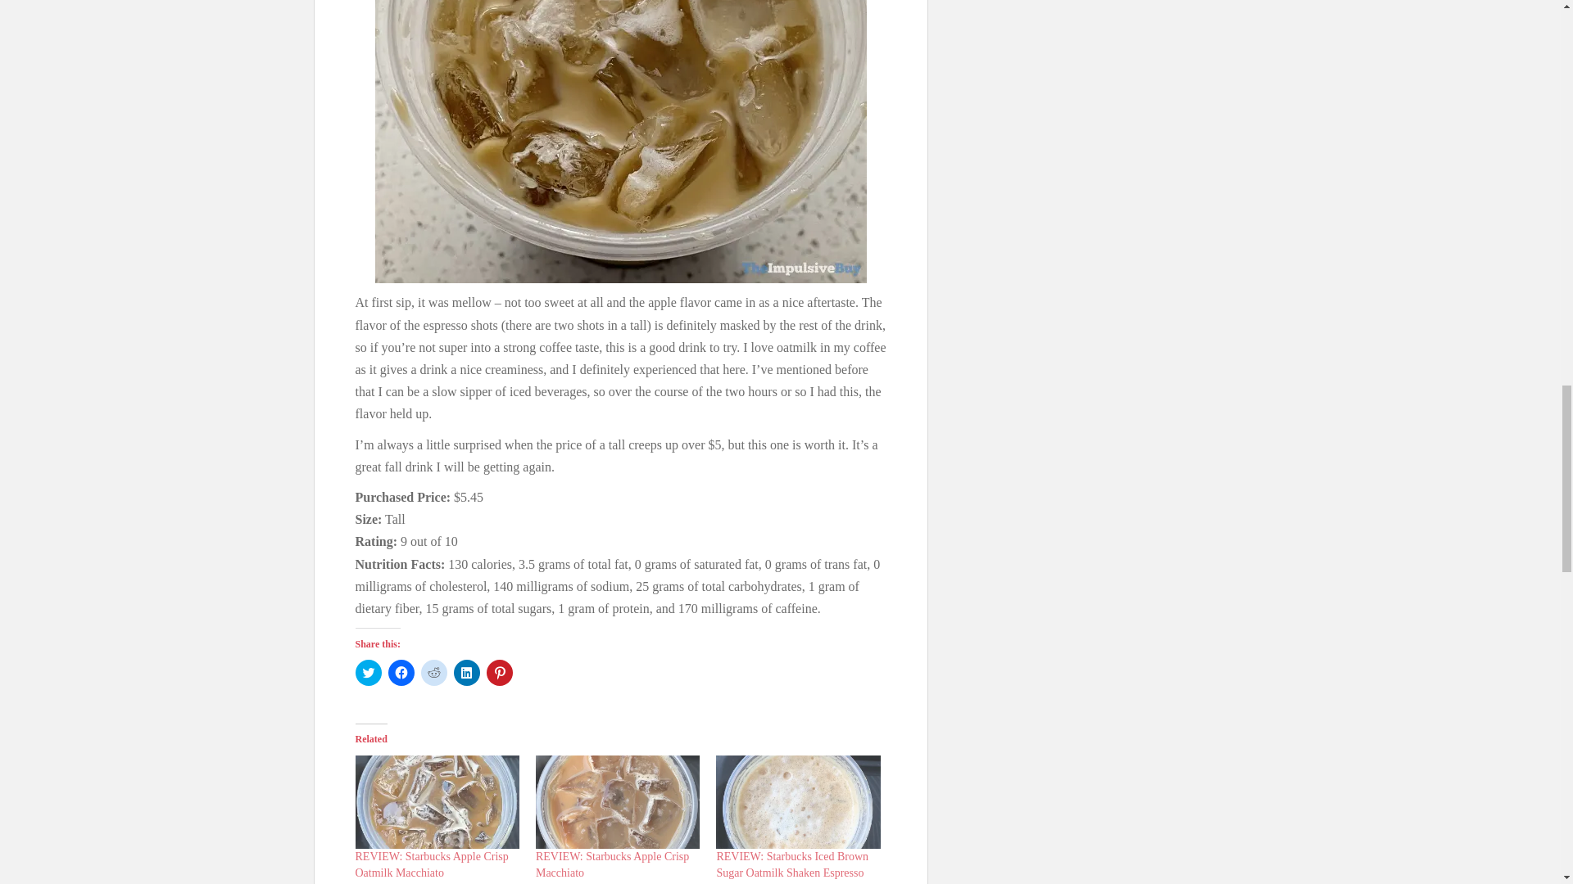  What do you see at coordinates (431, 864) in the screenshot?
I see `REVIEW: Starbucks Apple Crisp Oatmilk Macchiato` at bounding box center [431, 864].